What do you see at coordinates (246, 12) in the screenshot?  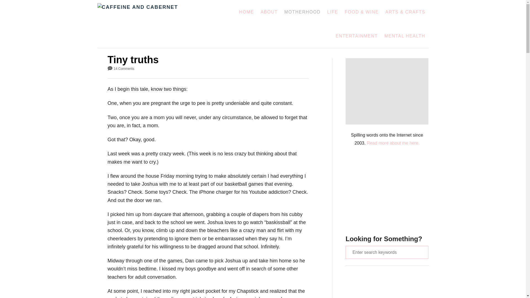 I see `HOME` at bounding box center [246, 12].